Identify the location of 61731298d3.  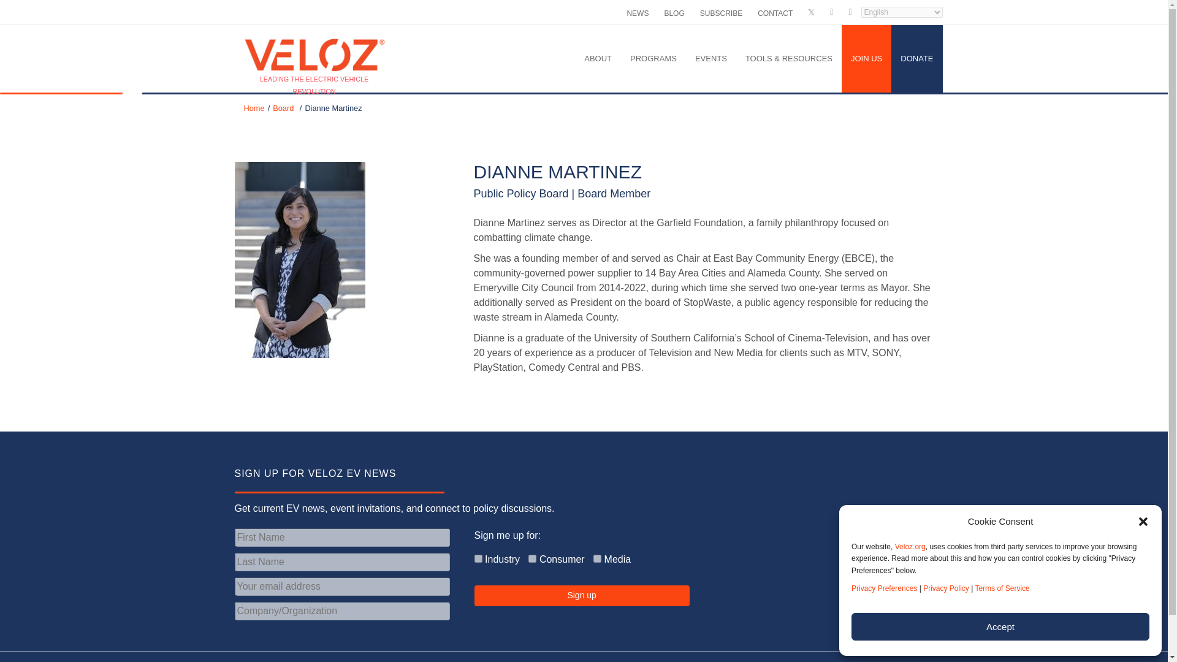
(532, 559).